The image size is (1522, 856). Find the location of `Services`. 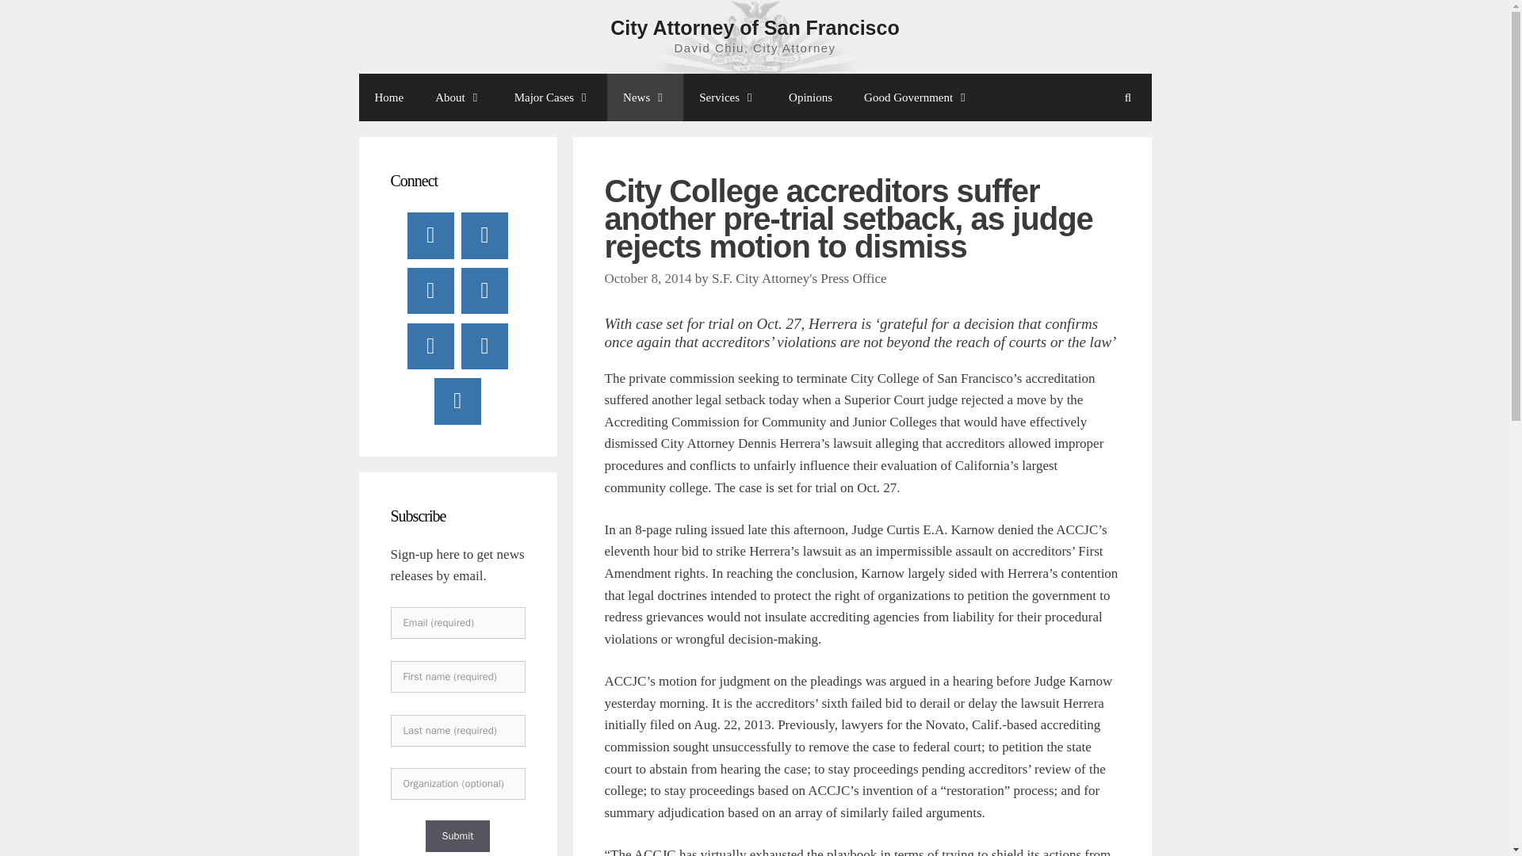

Services is located at coordinates (728, 97).